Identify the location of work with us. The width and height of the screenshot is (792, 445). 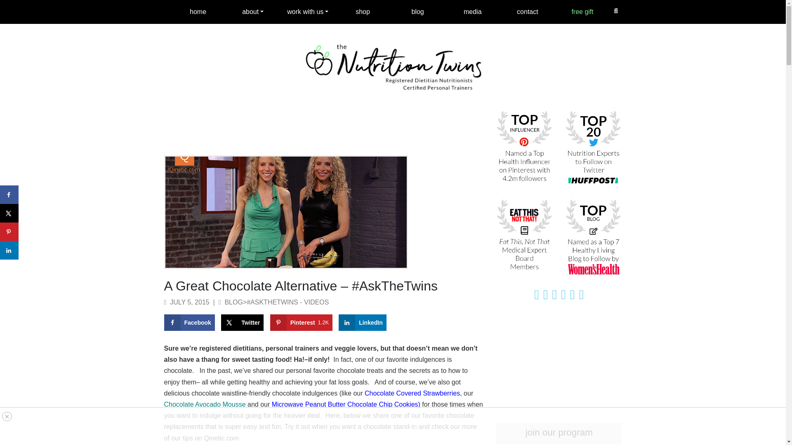
(308, 12).